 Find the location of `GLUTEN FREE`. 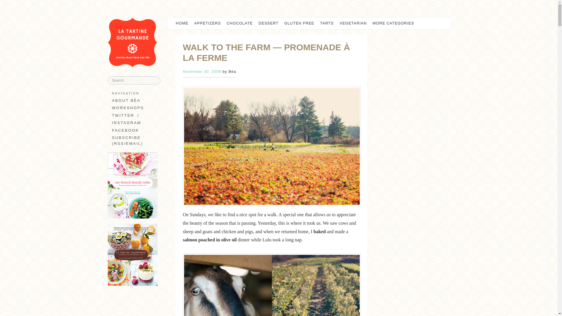

GLUTEN FREE is located at coordinates (299, 23).